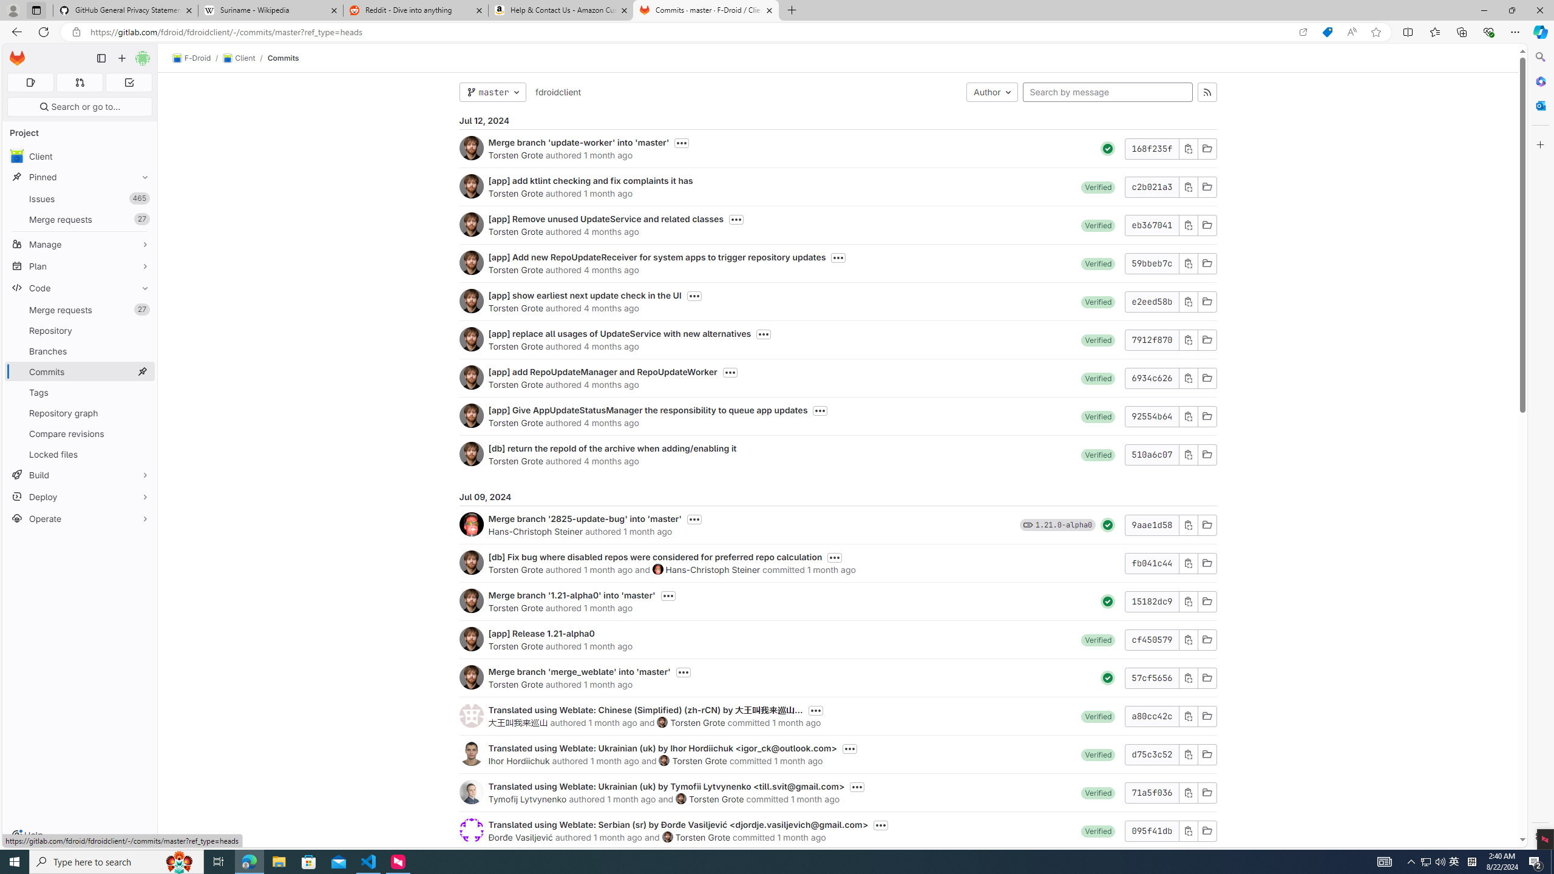  What do you see at coordinates (80, 433) in the screenshot?
I see `Compare revisions` at bounding box center [80, 433].